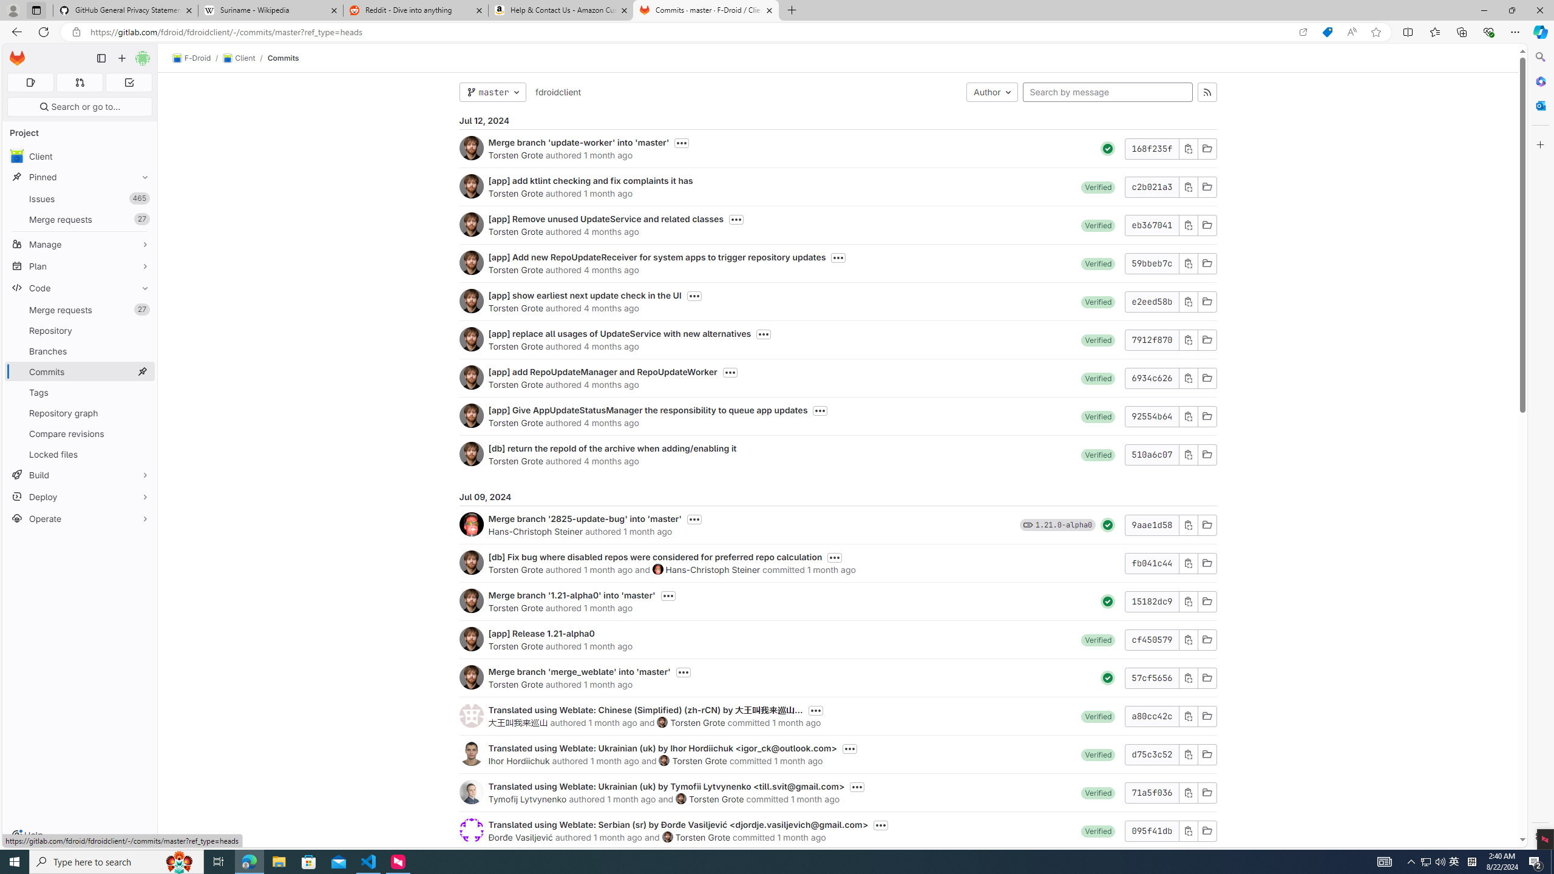  What do you see at coordinates (80, 433) in the screenshot?
I see `Compare revisions` at bounding box center [80, 433].